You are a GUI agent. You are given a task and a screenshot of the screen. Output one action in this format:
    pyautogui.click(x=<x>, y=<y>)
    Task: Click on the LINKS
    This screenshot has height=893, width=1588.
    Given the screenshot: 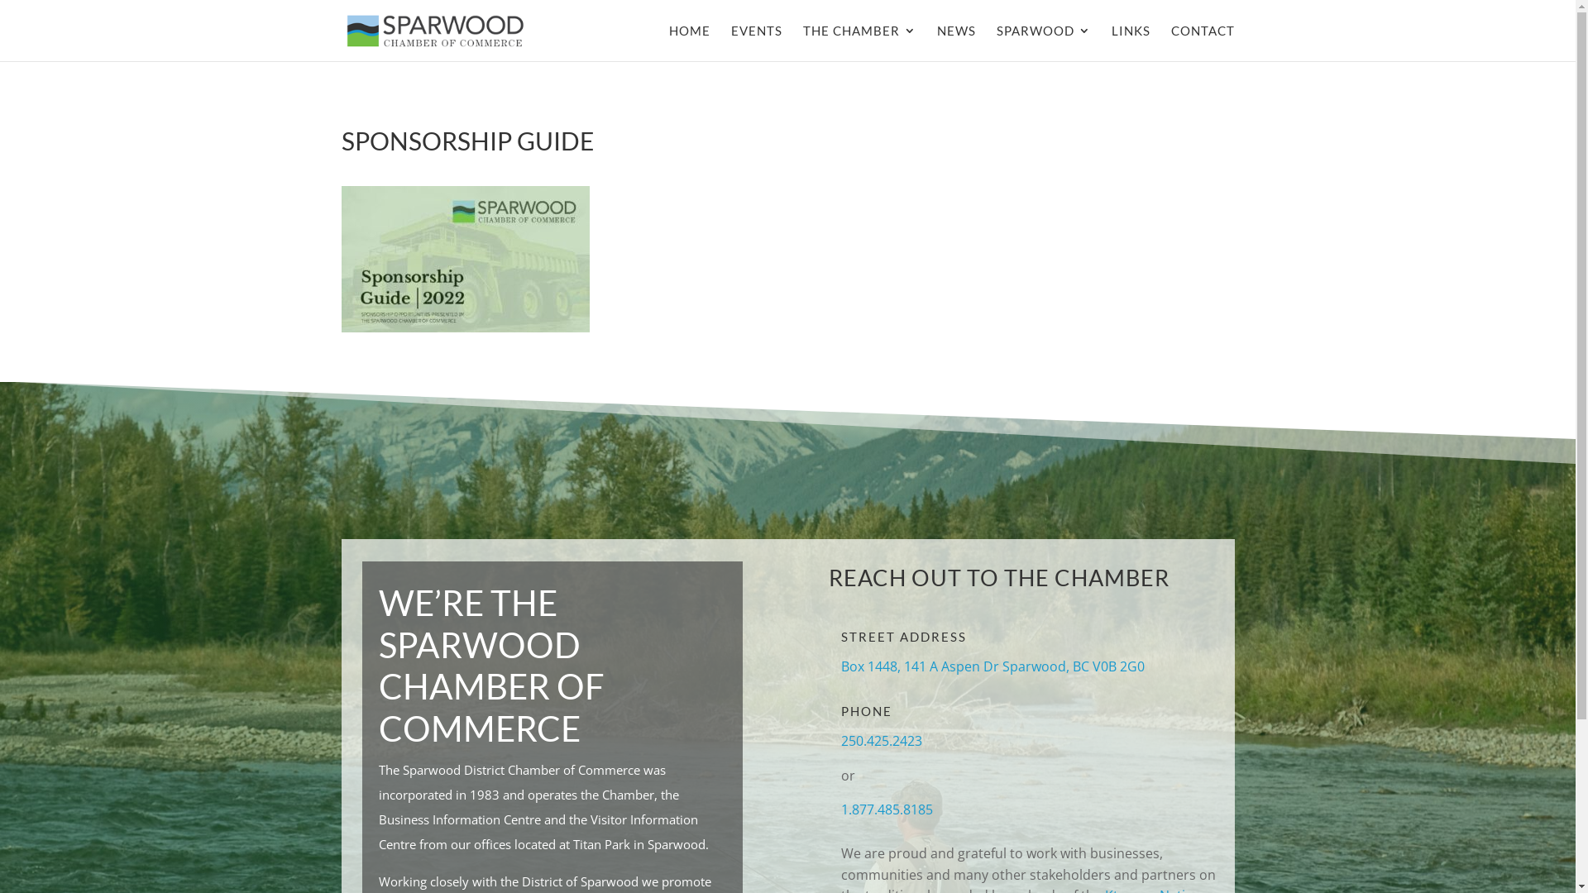 What is the action you would take?
    pyautogui.click(x=1131, y=43)
    